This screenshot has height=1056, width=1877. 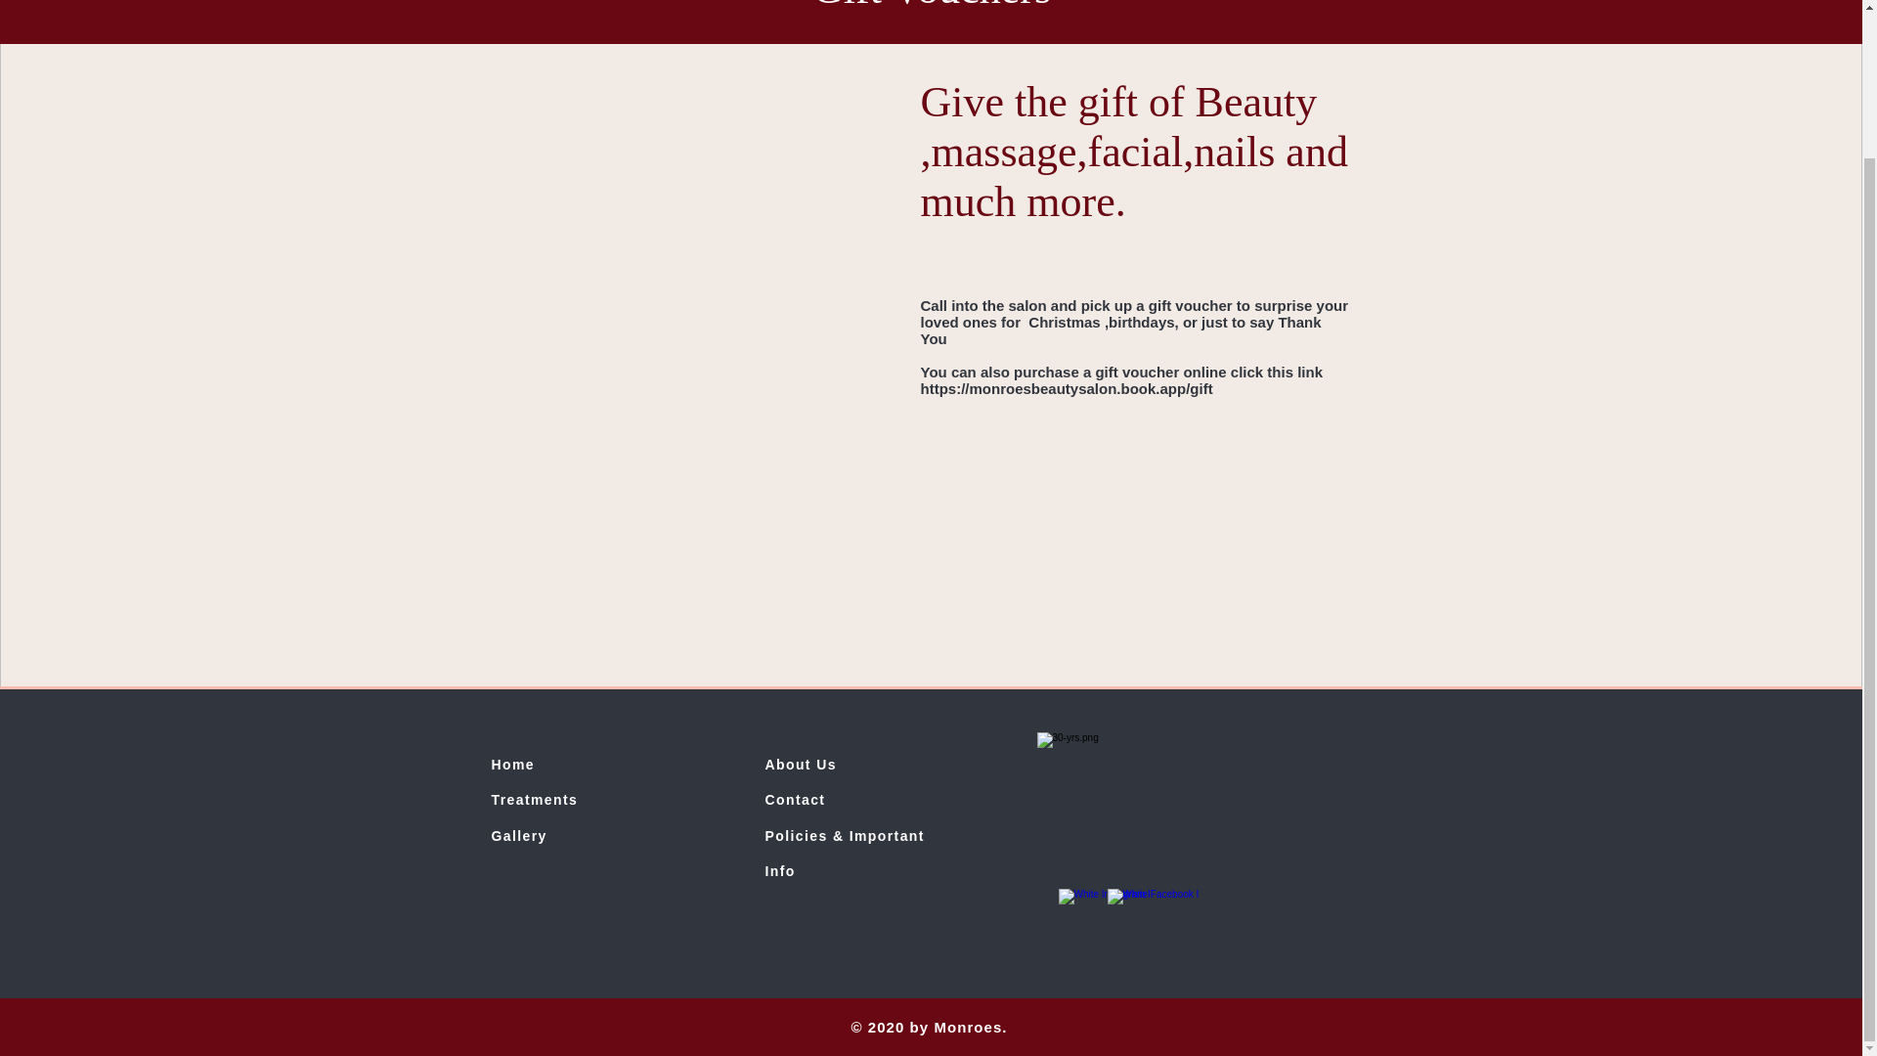 What do you see at coordinates (794, 800) in the screenshot?
I see `Contact` at bounding box center [794, 800].